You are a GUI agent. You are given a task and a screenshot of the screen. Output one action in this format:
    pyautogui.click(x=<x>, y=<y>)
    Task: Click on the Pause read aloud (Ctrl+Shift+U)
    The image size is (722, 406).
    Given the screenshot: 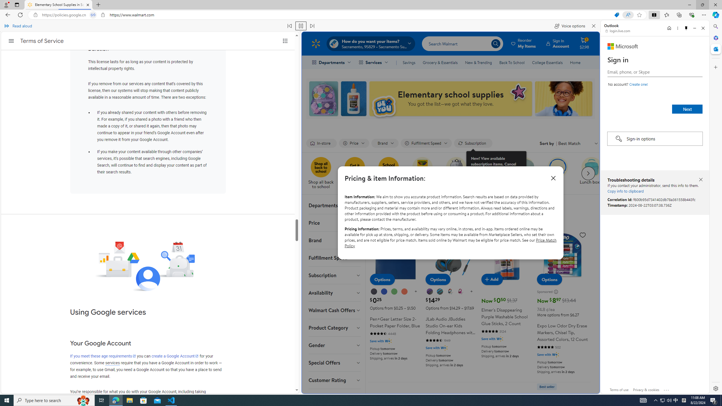 What is the action you would take?
    pyautogui.click(x=301, y=26)
    